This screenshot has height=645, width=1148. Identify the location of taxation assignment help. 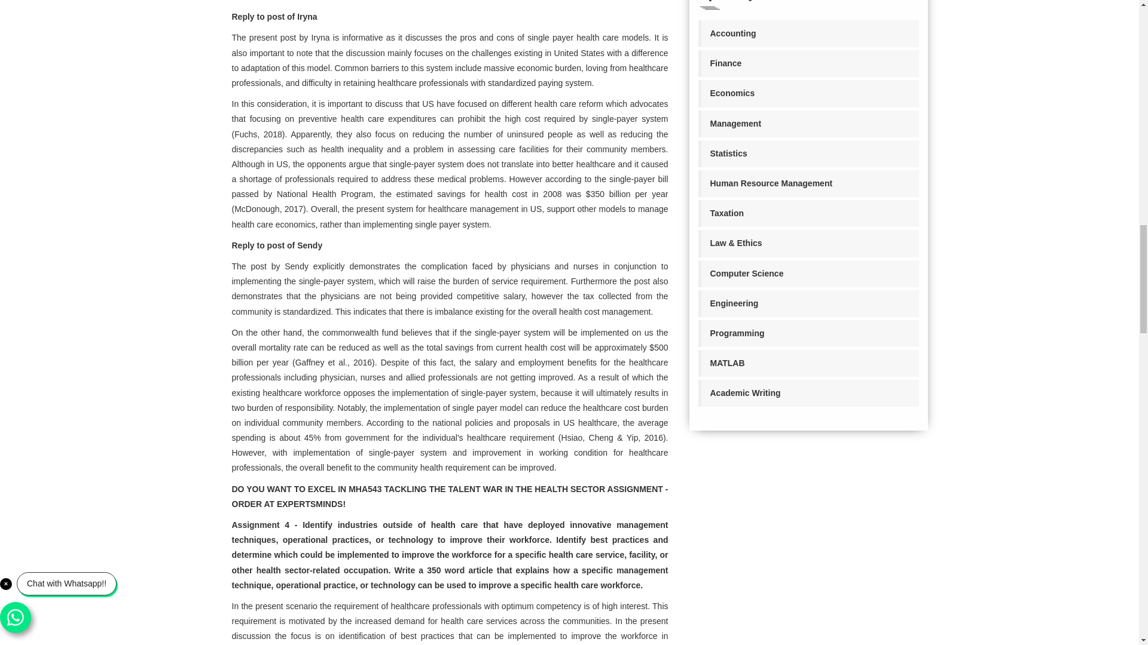
(808, 213).